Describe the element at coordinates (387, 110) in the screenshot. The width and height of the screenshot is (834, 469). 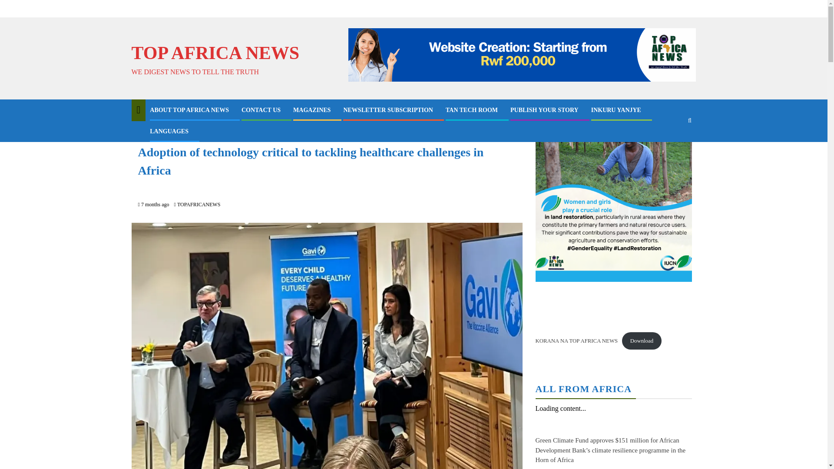
I see `NEWSLETTER SUBSCRIPTION` at that location.